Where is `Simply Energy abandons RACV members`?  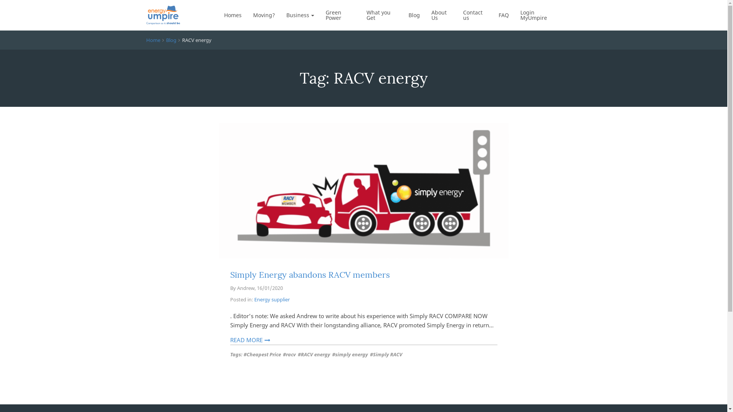 Simply Energy abandons RACV members is located at coordinates (310, 275).